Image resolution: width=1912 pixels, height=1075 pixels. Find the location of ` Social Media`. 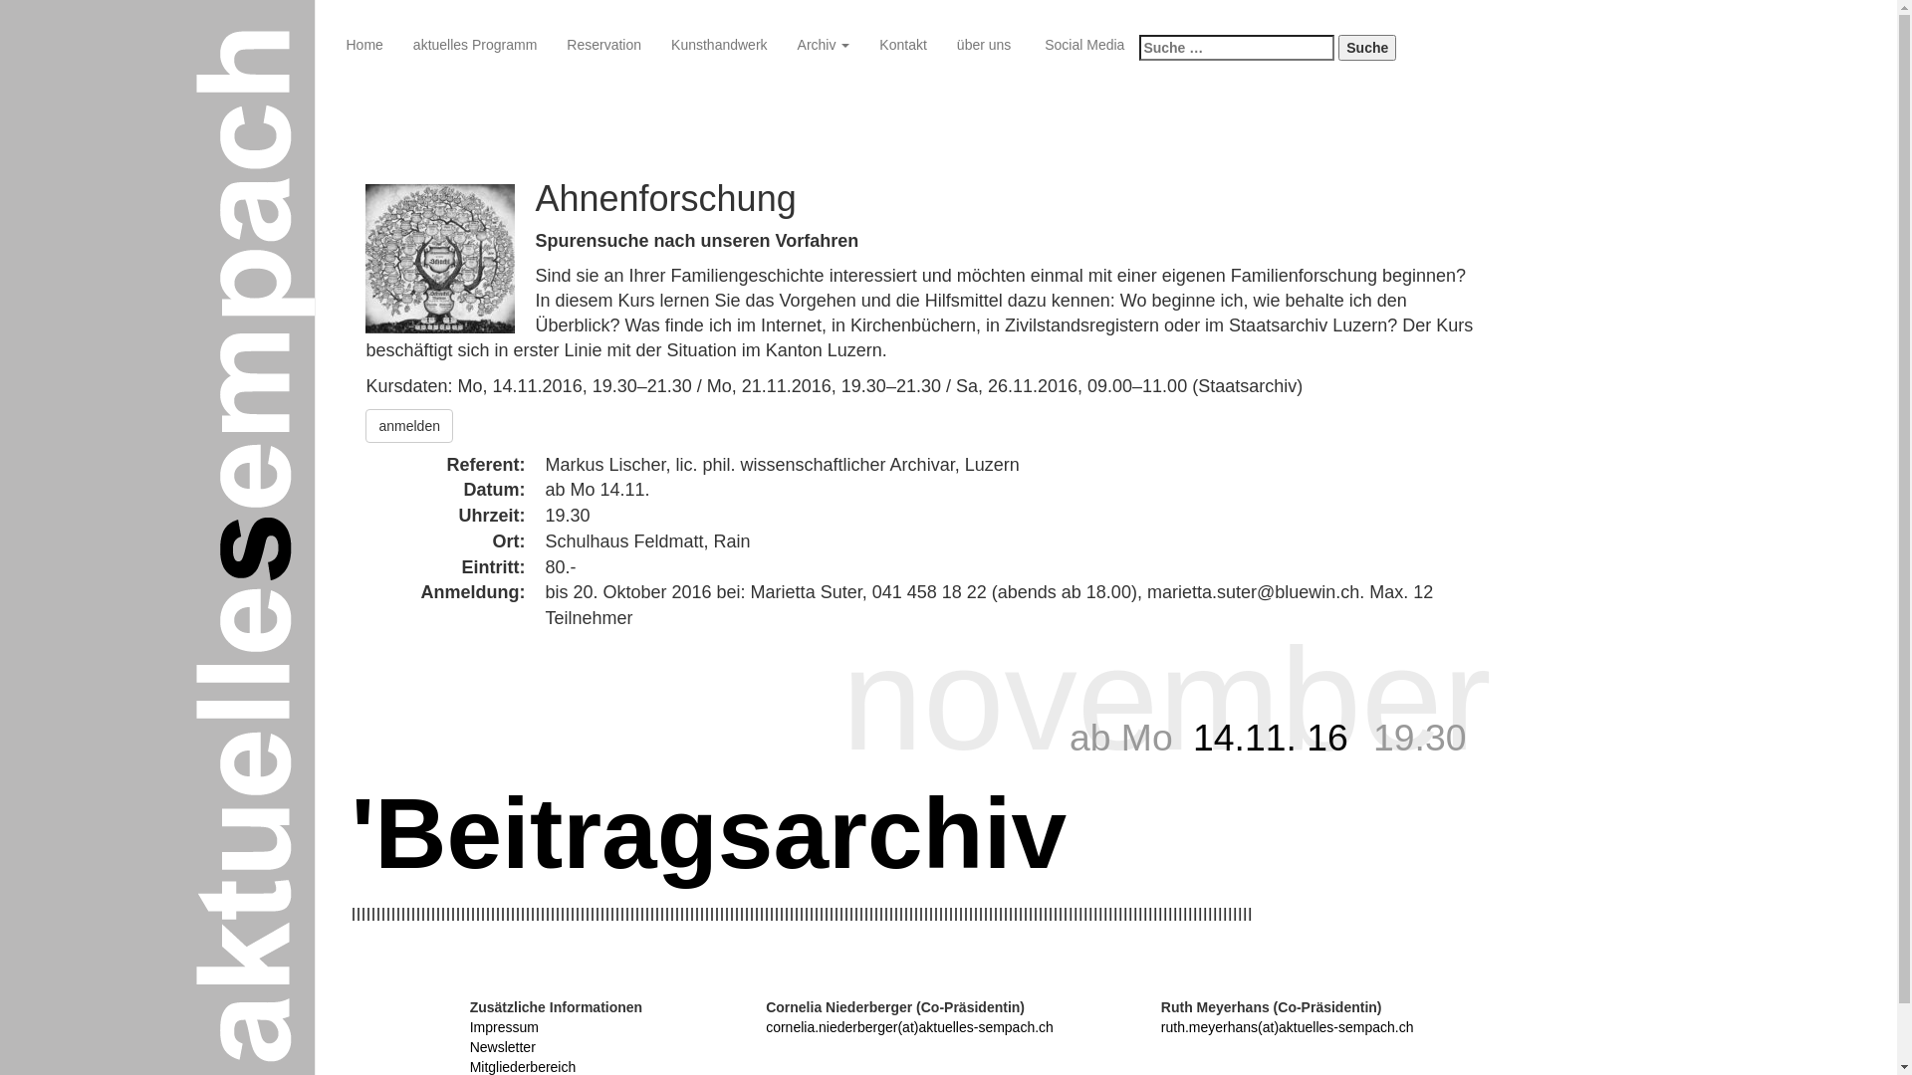

 Social Media is located at coordinates (1082, 45).